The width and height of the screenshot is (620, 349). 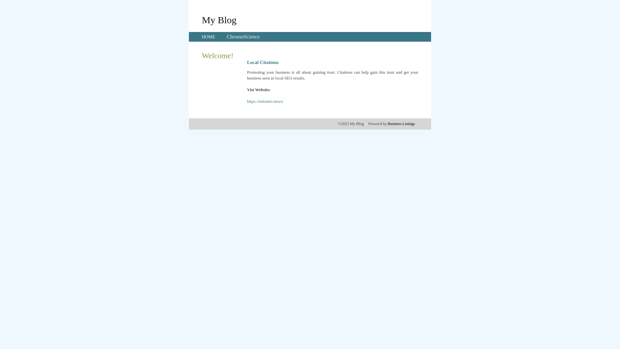 I want to click on https://mitomtv.news/, so click(x=265, y=101).